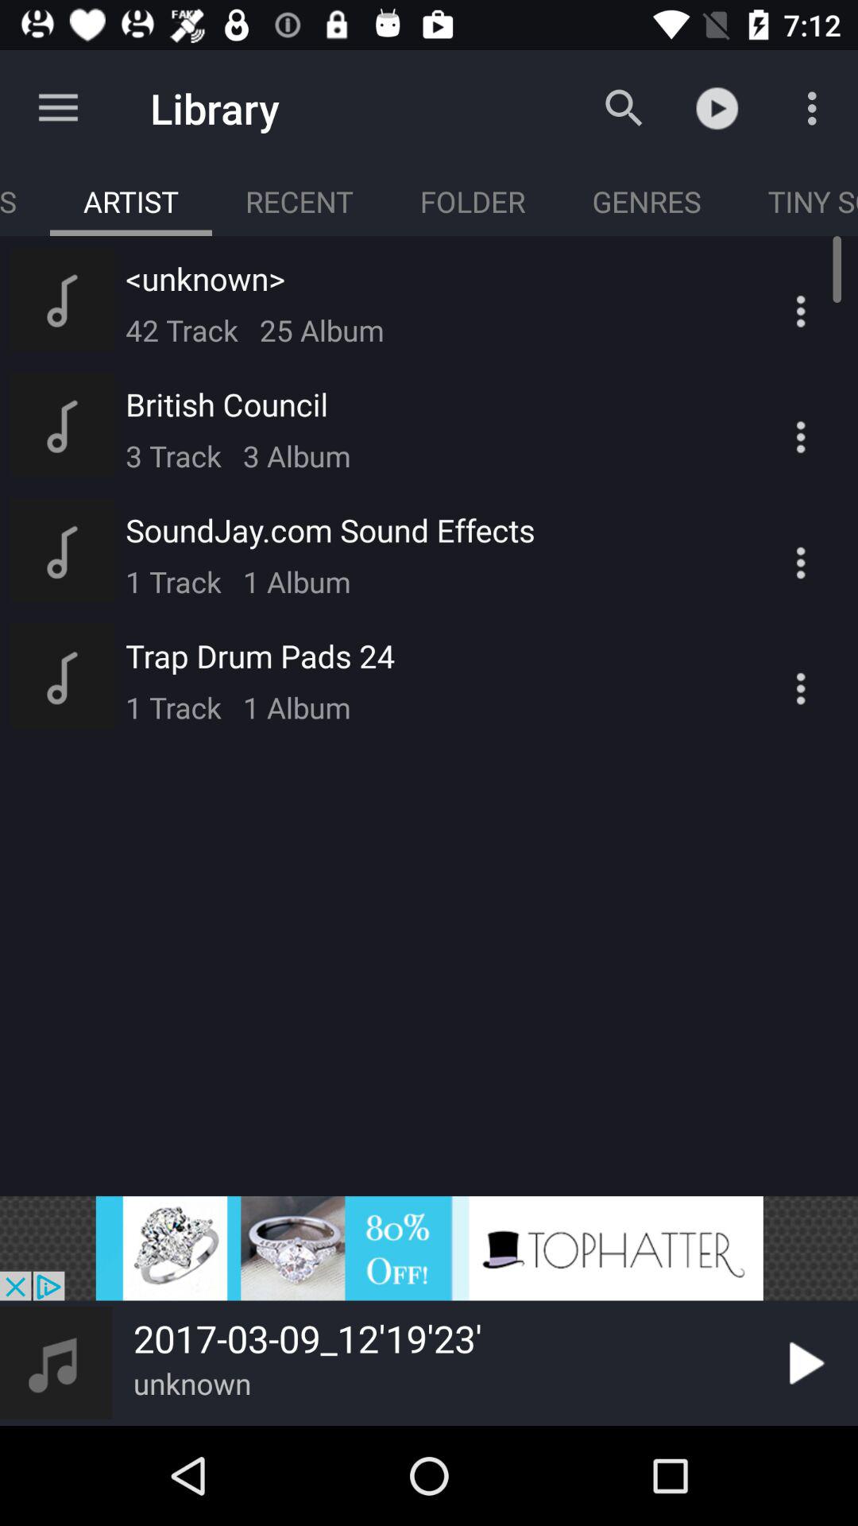 The height and width of the screenshot is (1526, 858). What do you see at coordinates (130, 201) in the screenshot?
I see `select the option artist on page` at bounding box center [130, 201].